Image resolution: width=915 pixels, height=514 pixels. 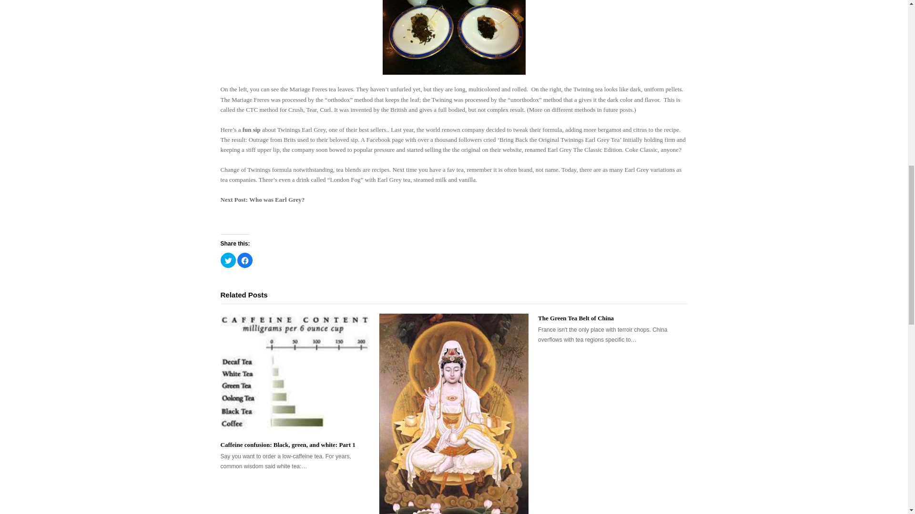 What do you see at coordinates (295, 373) in the screenshot?
I see `Caffeine confusion: Black, green, and white: Part 1` at bounding box center [295, 373].